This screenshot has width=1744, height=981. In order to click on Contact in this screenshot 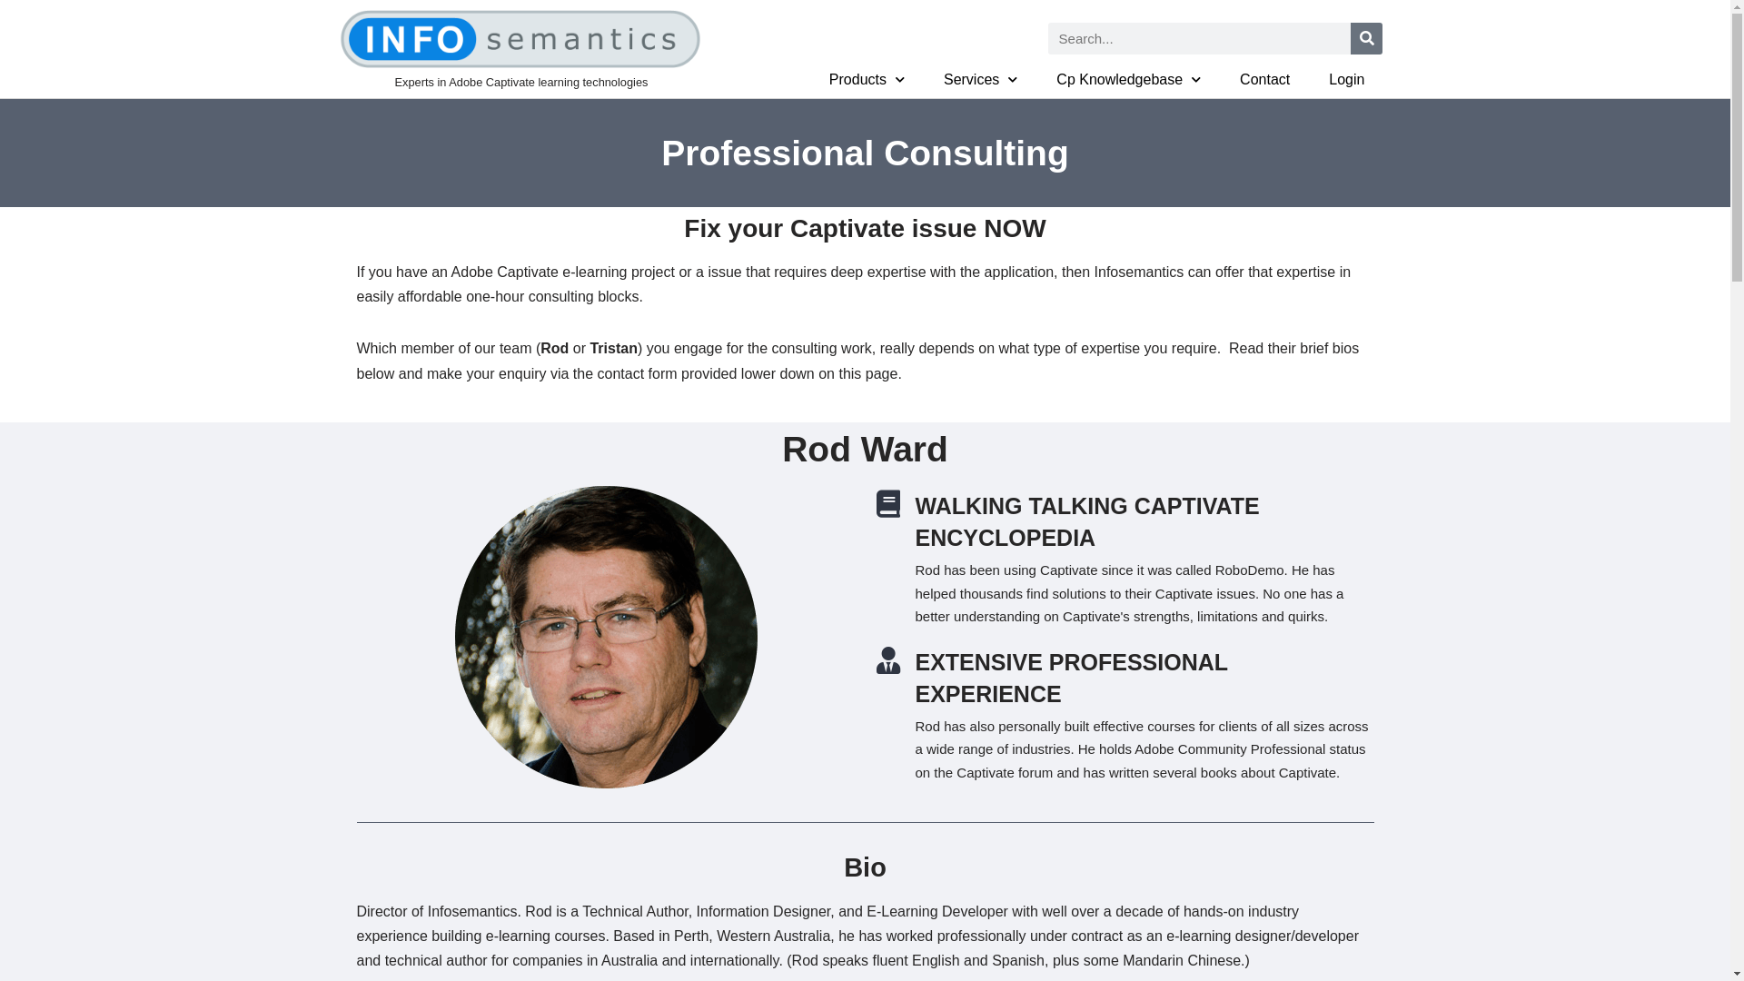, I will do `click(1264, 80)`.